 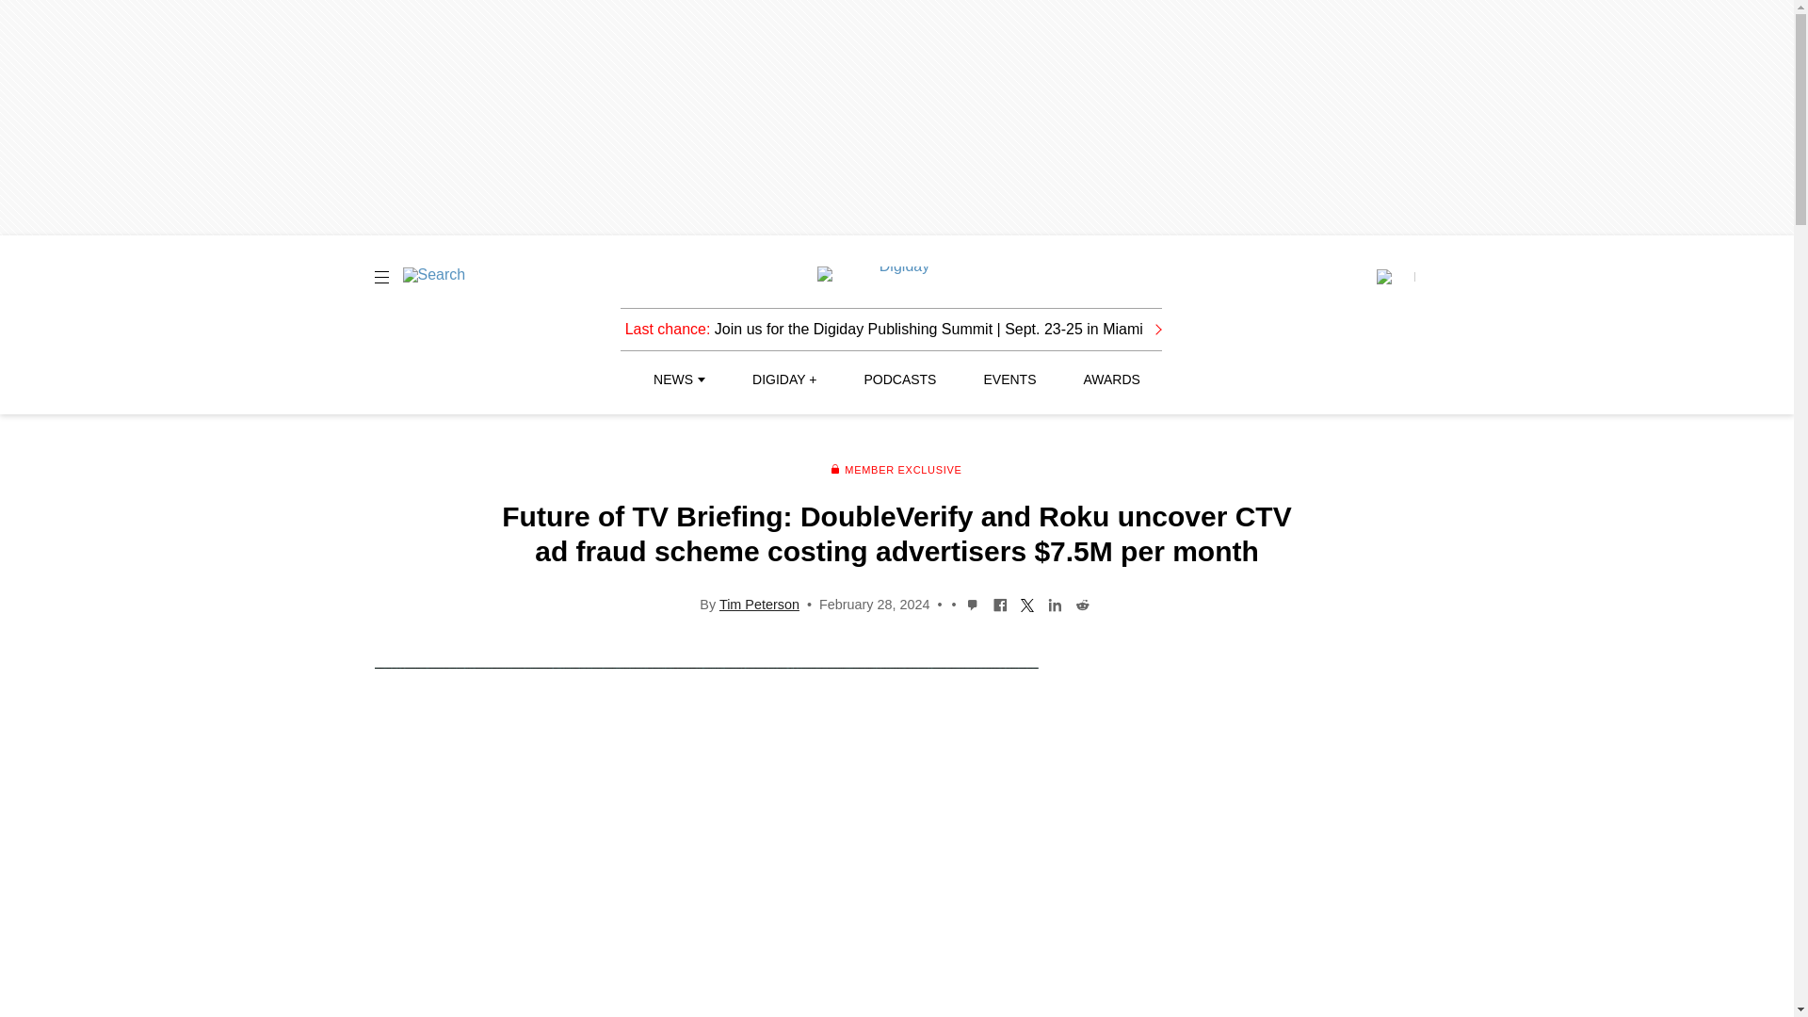 What do you see at coordinates (1009, 379) in the screenshot?
I see `EVENTS` at bounding box center [1009, 379].